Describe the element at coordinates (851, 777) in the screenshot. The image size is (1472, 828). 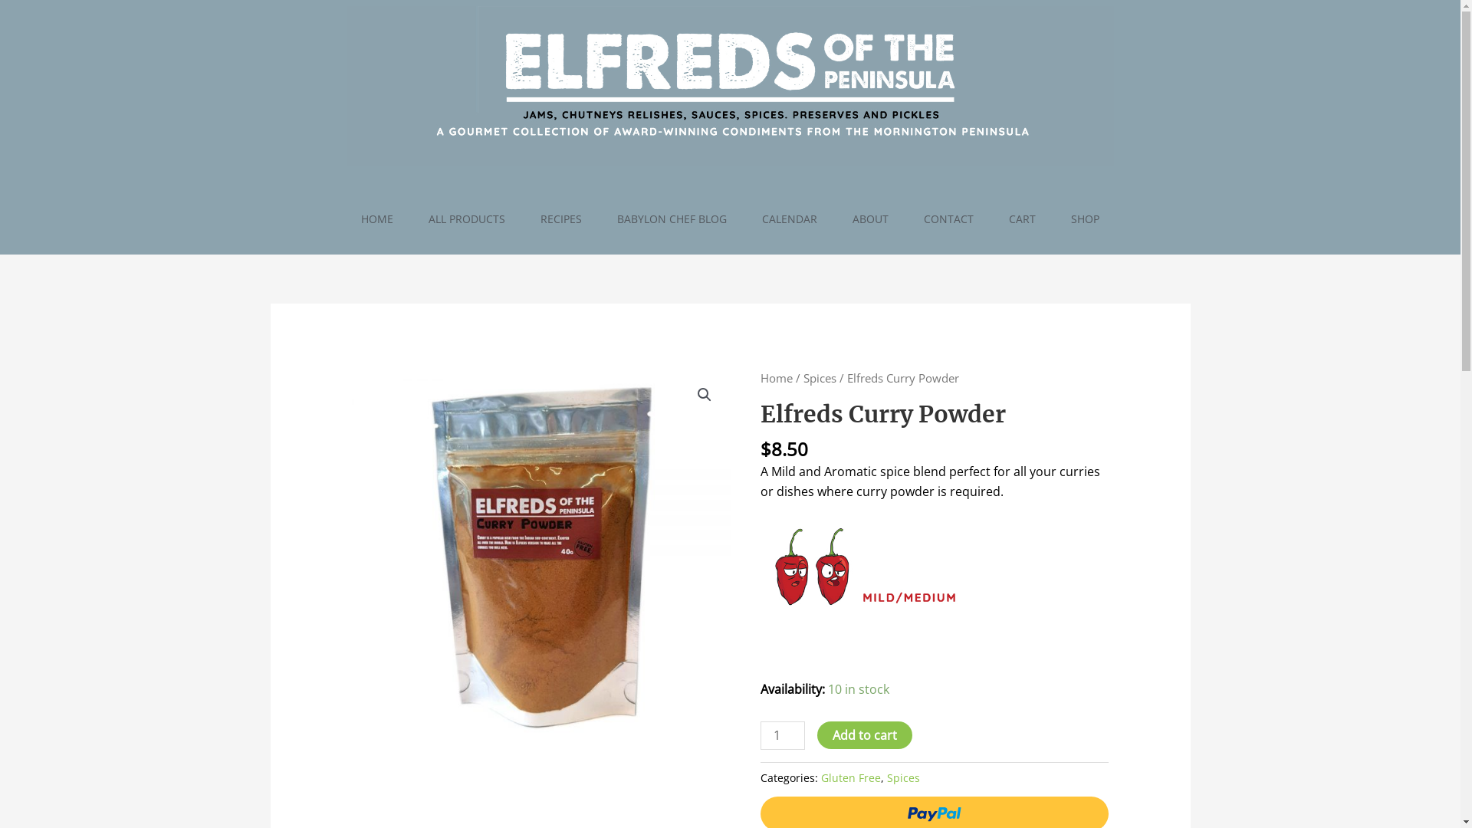
I see `Gluten Free` at that location.